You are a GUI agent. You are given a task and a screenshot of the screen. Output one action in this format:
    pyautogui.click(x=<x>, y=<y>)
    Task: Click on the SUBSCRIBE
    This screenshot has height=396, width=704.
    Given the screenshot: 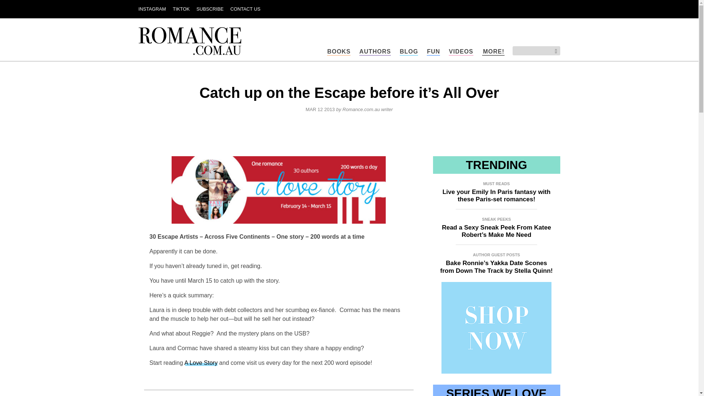 What is the action you would take?
    pyautogui.click(x=210, y=9)
    